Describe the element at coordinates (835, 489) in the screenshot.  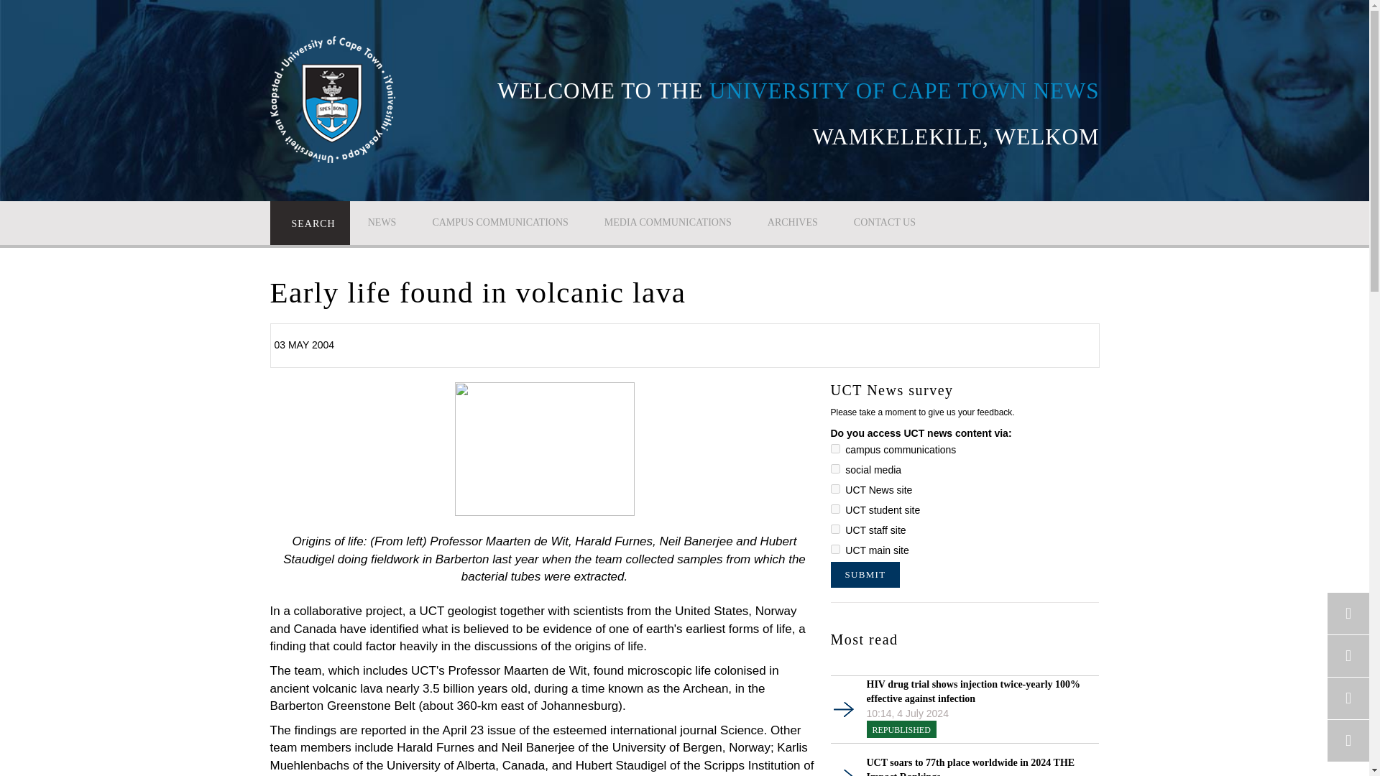
I see `22` at that location.